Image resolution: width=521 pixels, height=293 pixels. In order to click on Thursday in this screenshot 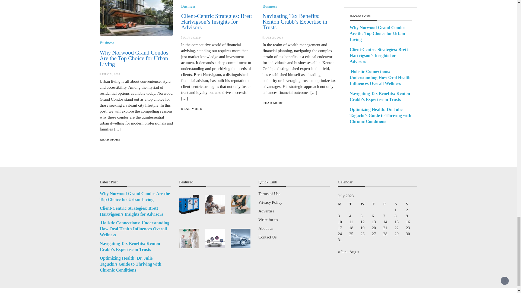, I will do `click(377, 204)`.